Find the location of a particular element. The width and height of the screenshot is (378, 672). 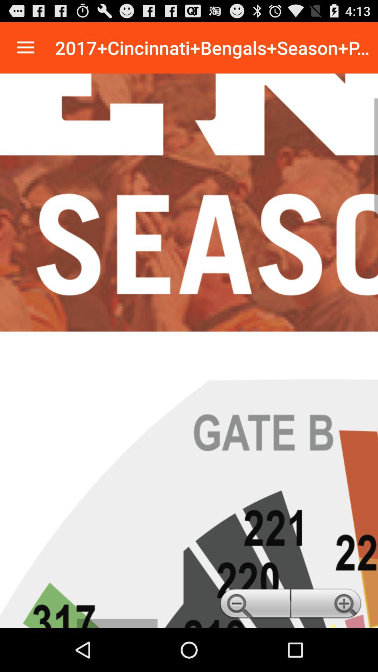

options and settings is located at coordinates (26, 48).